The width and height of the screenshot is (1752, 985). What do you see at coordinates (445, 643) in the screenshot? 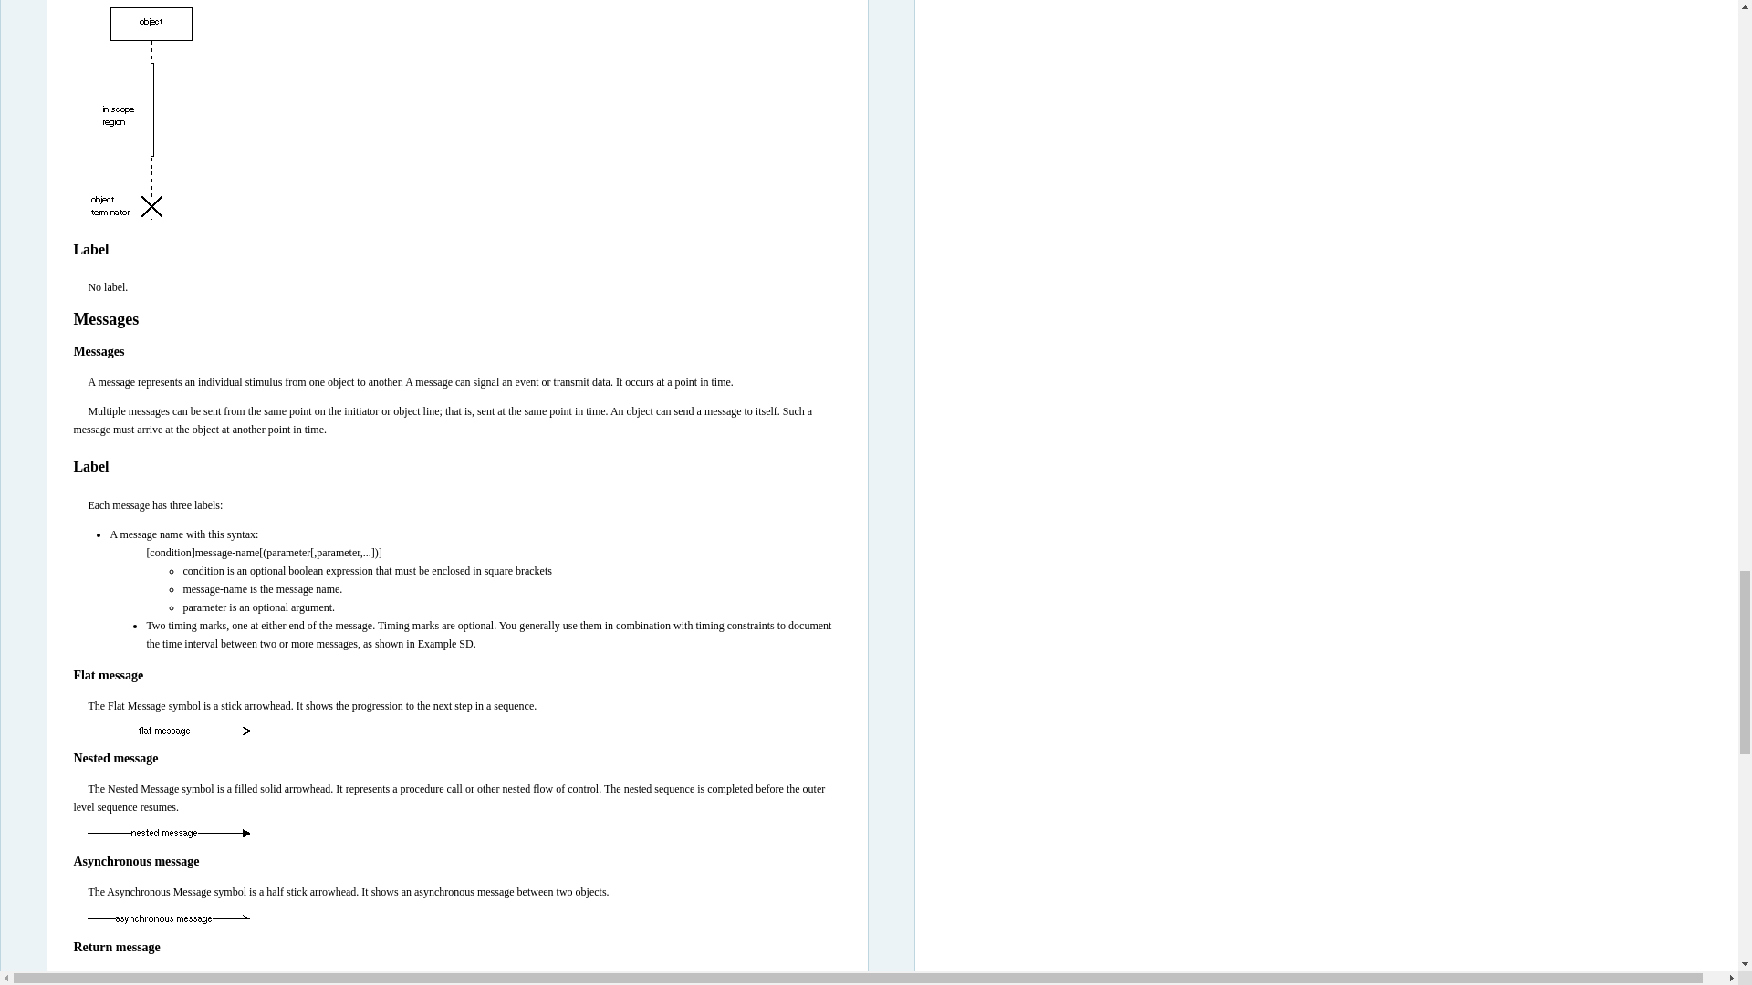
I see `Example SD` at bounding box center [445, 643].